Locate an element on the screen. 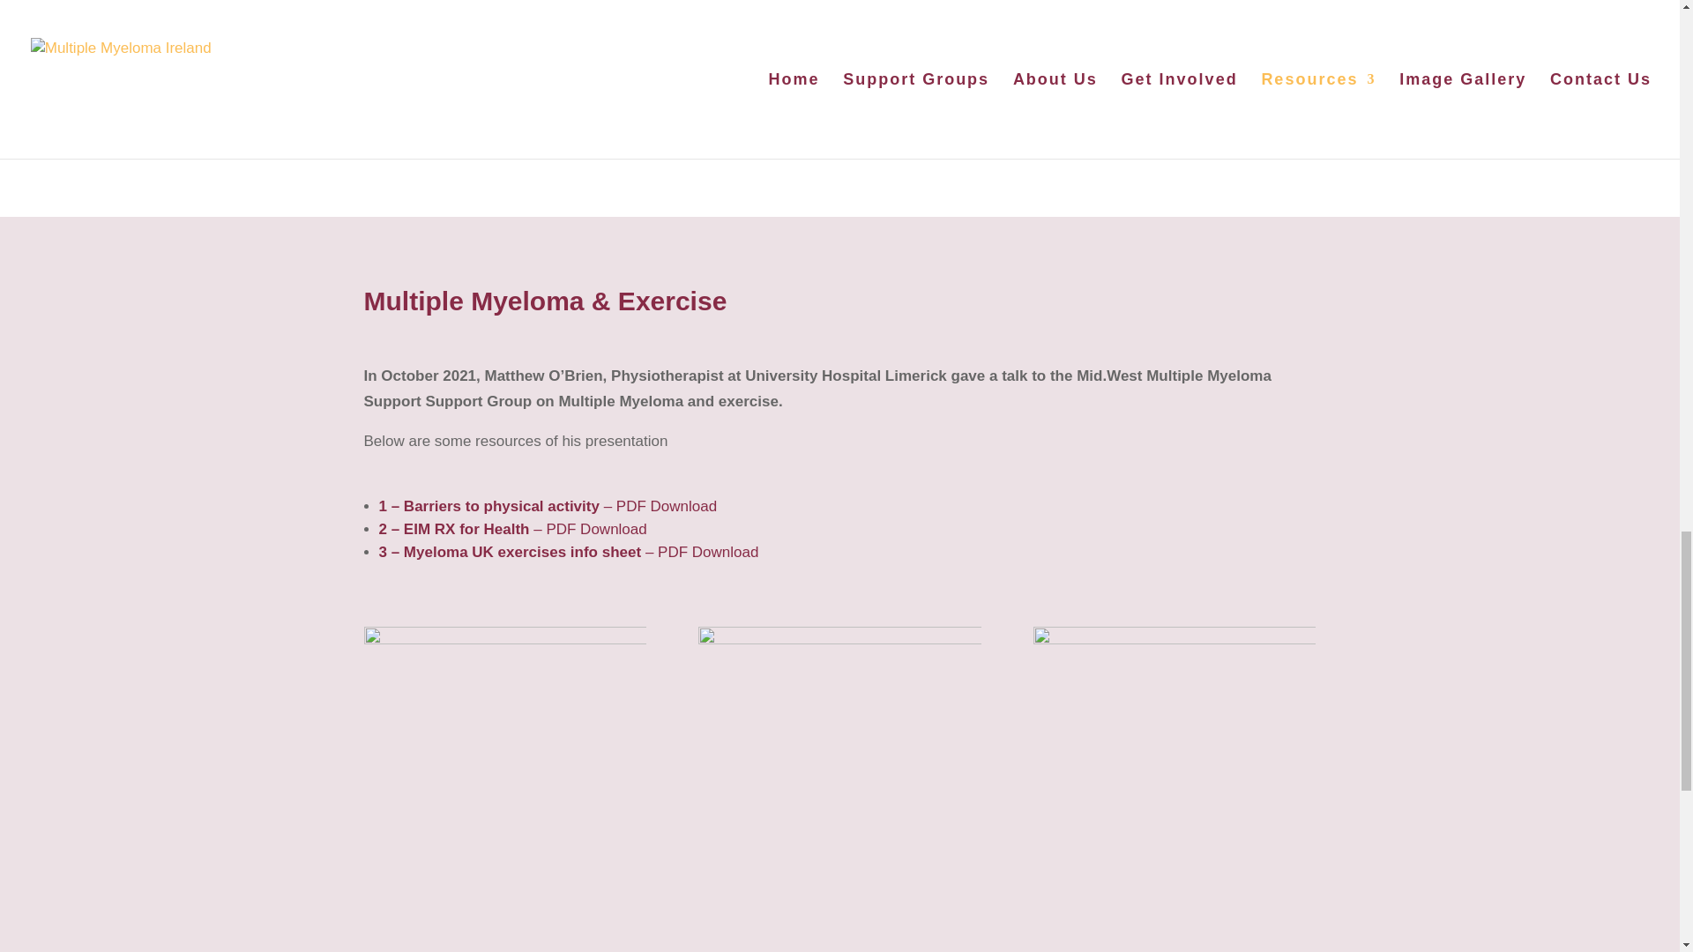  View Clips is located at coordinates (839, 88).